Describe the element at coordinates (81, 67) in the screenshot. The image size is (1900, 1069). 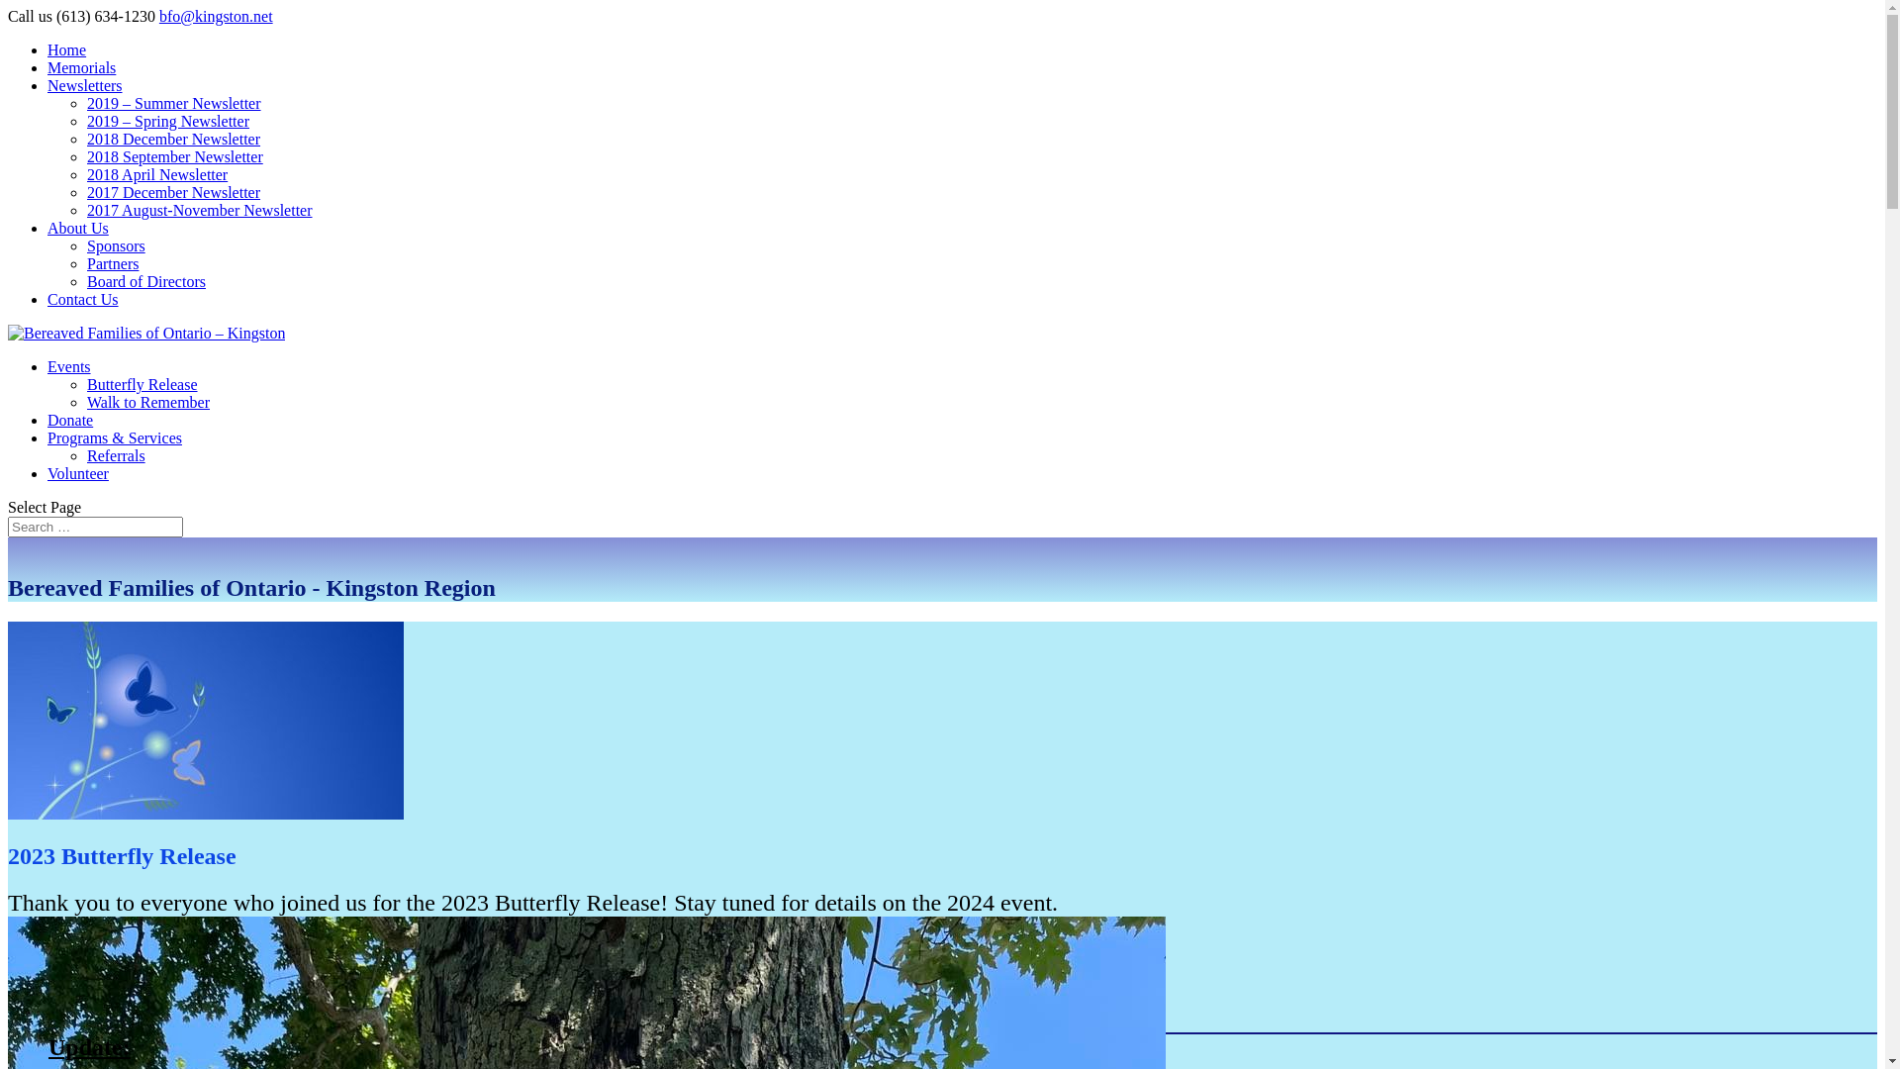
I see `Memorials` at that location.